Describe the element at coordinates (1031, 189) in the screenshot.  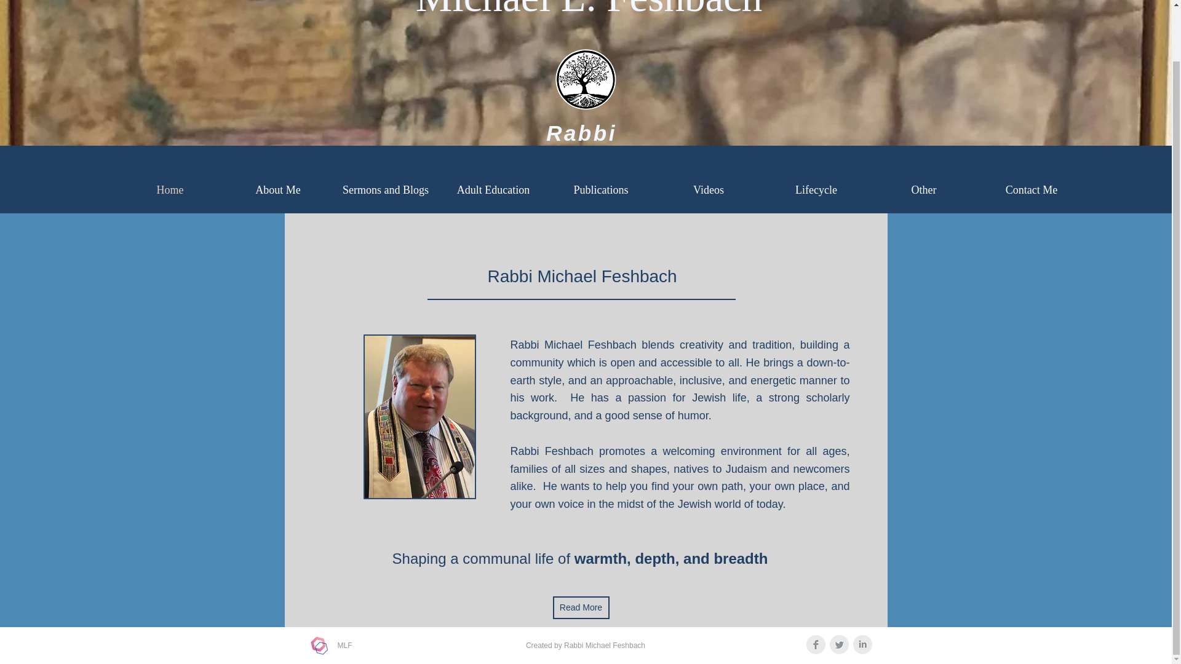
I see `Contact Me` at that location.